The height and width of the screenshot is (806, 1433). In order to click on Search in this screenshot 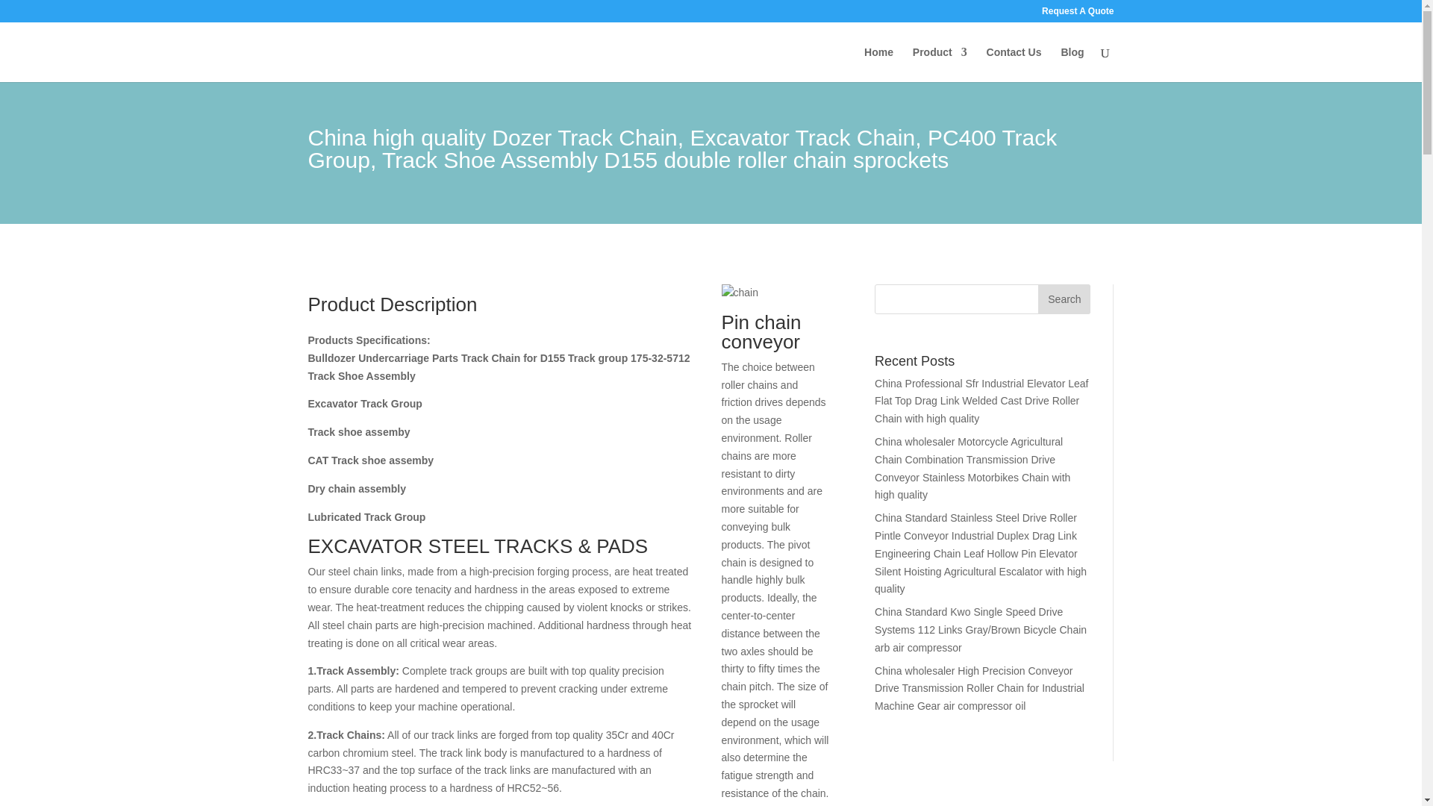, I will do `click(1064, 299)`.